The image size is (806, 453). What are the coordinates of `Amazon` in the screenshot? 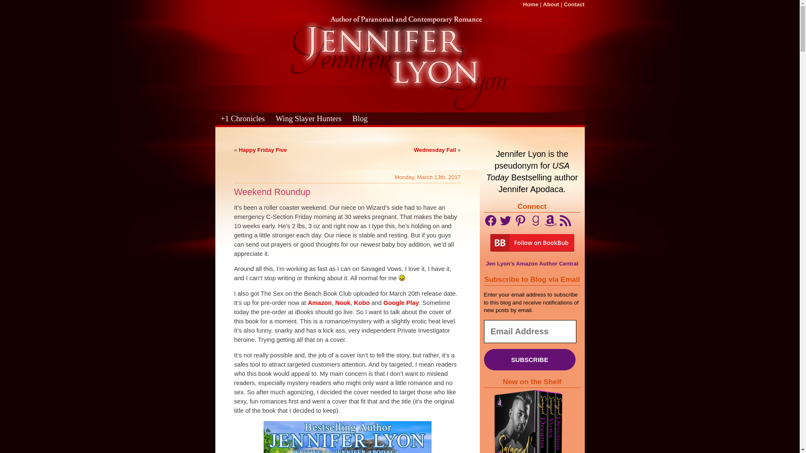 It's located at (319, 303).